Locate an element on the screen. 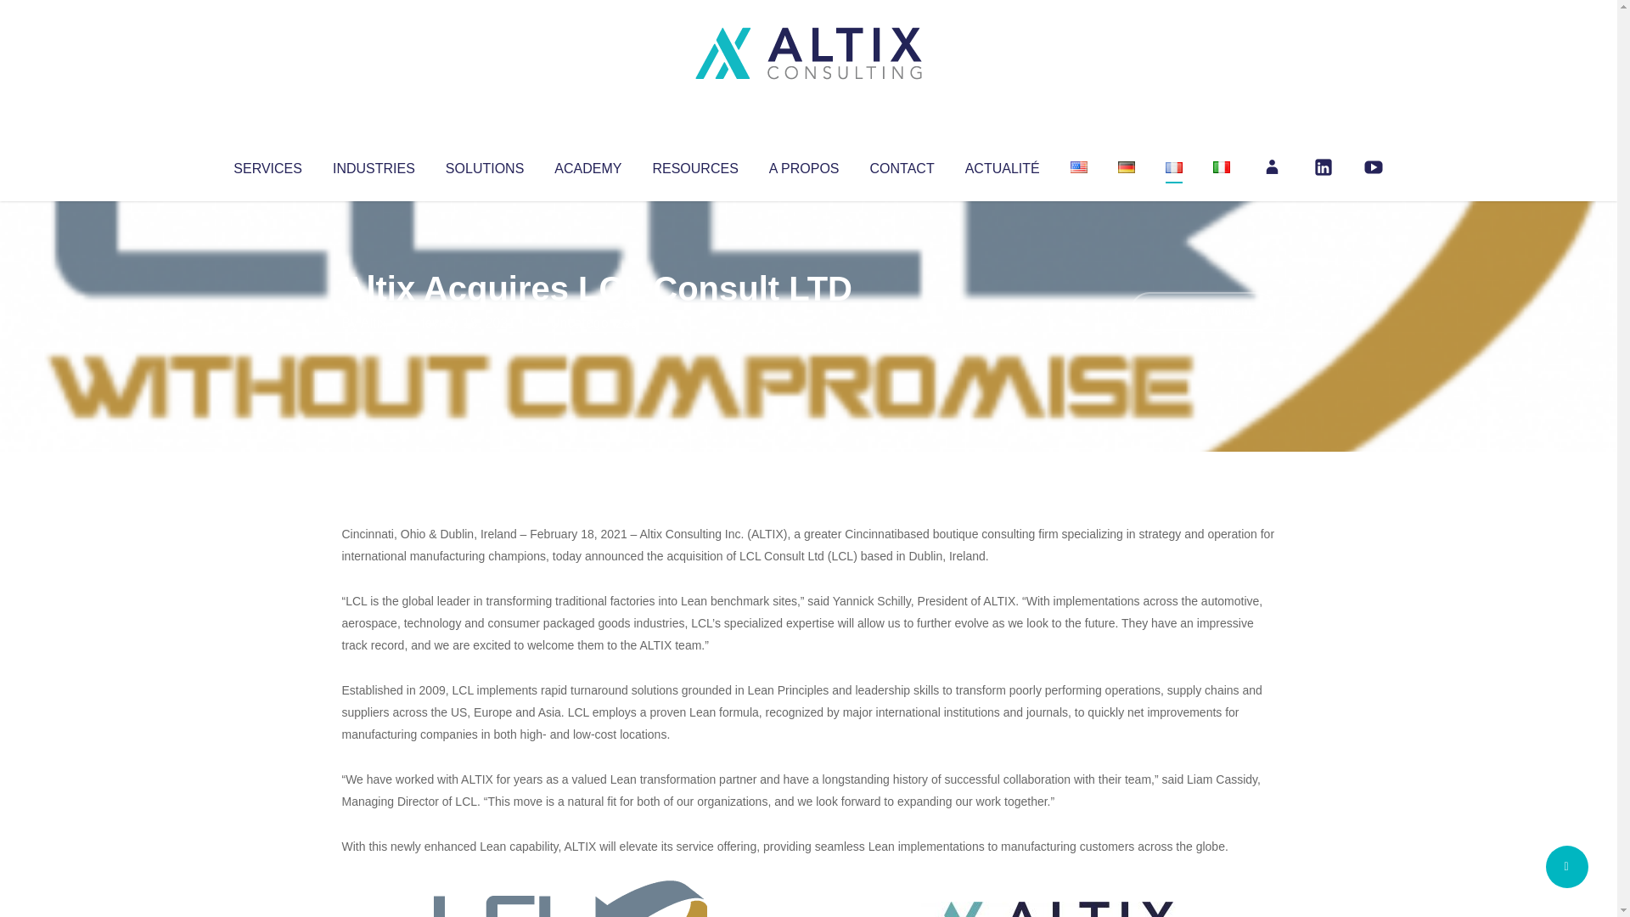 Image resolution: width=1630 pixels, height=917 pixels. No Comments is located at coordinates (1202, 311).